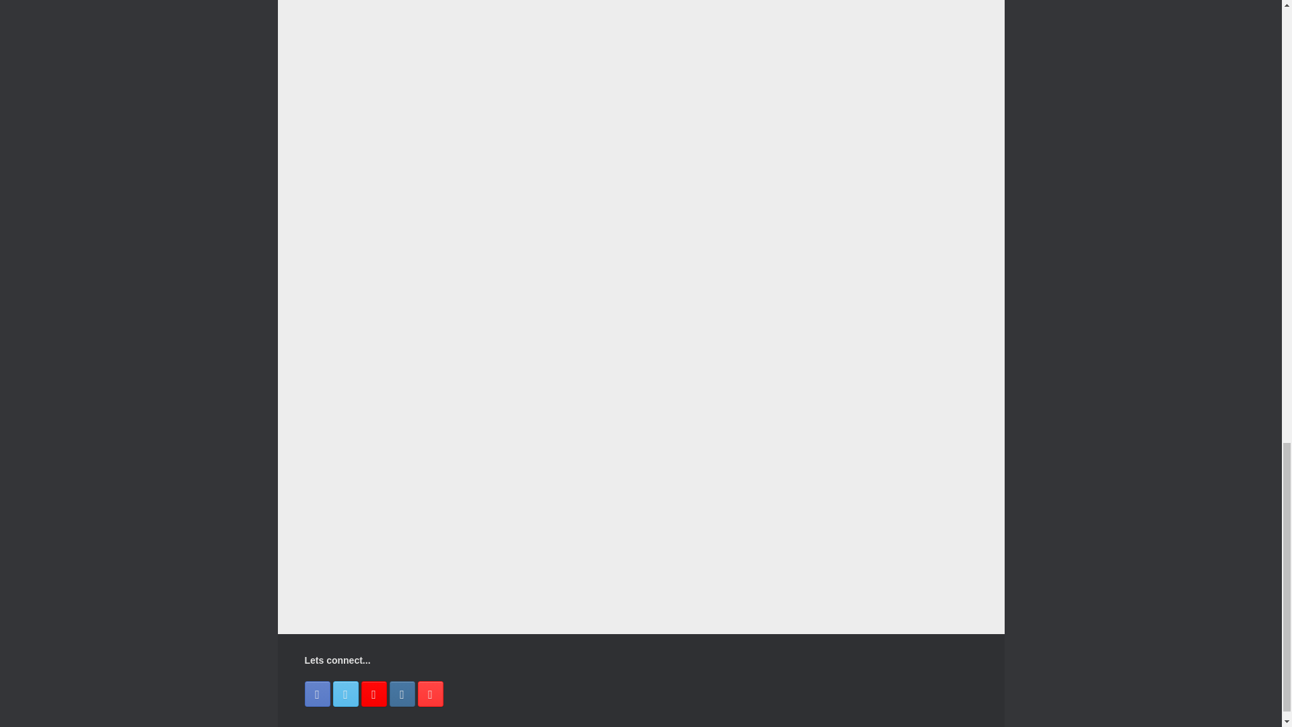 Image resolution: width=1292 pixels, height=727 pixels. Describe the element at coordinates (430, 693) in the screenshot. I see `Redback Racing YouTube` at that location.